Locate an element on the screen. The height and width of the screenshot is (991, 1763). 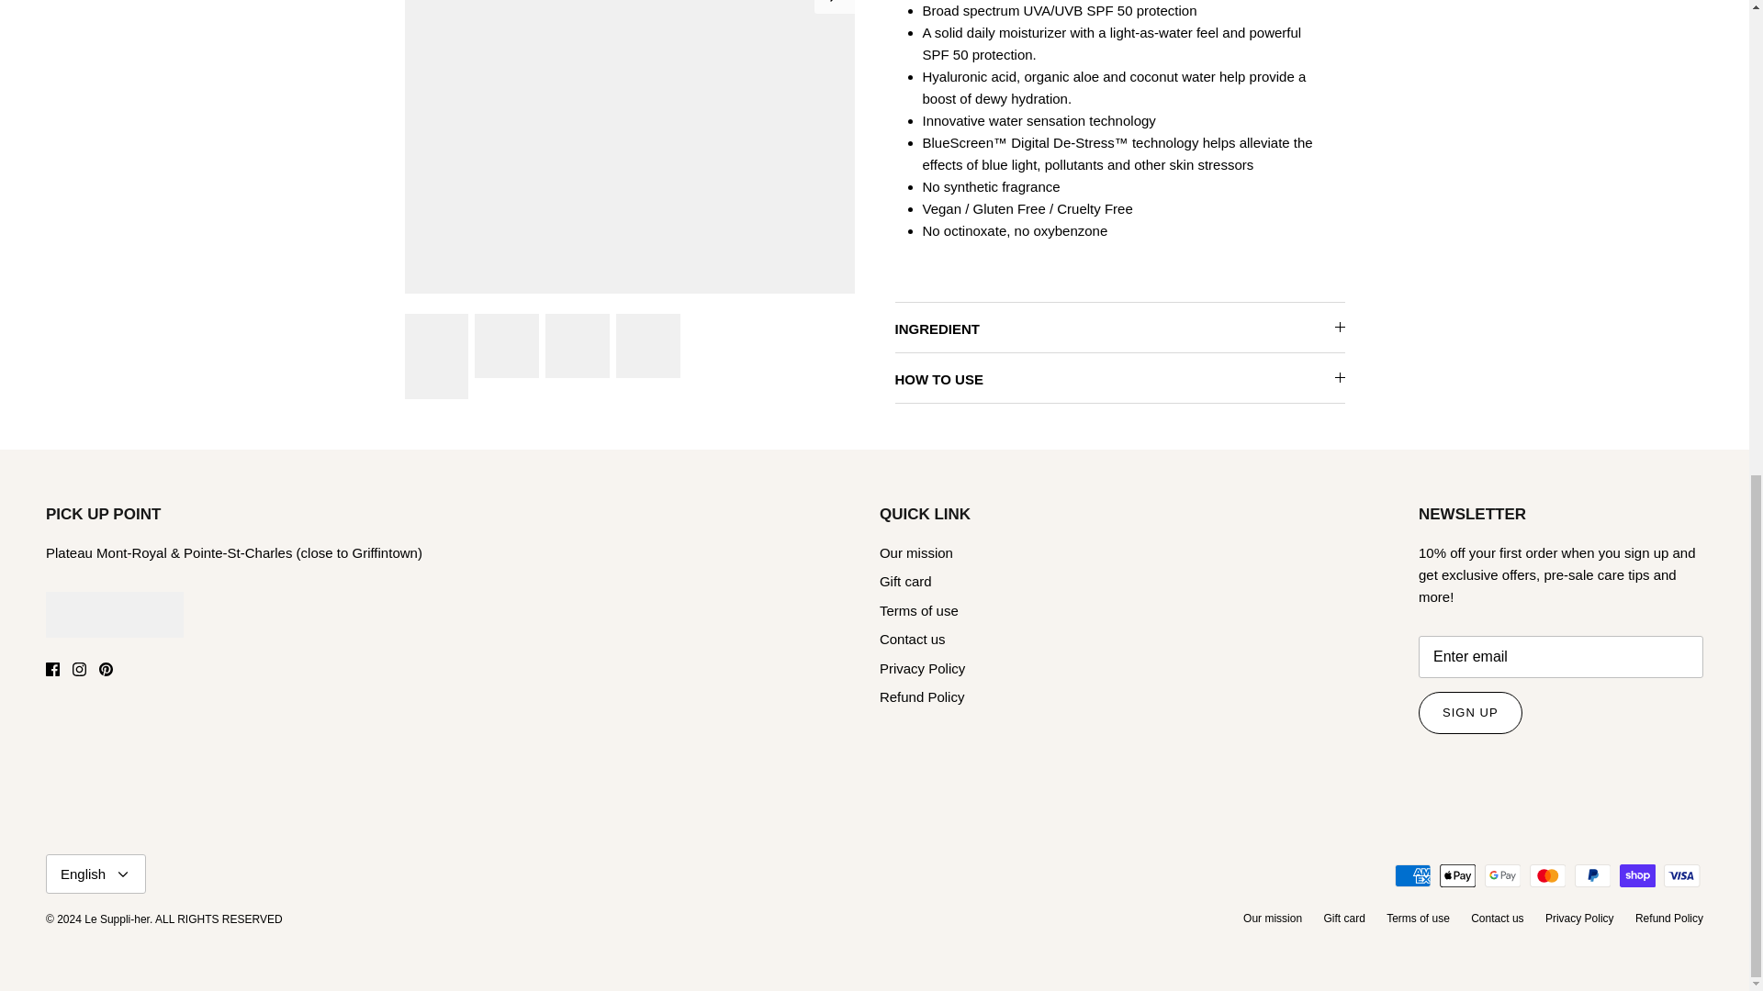
Visa is located at coordinates (1681, 875).